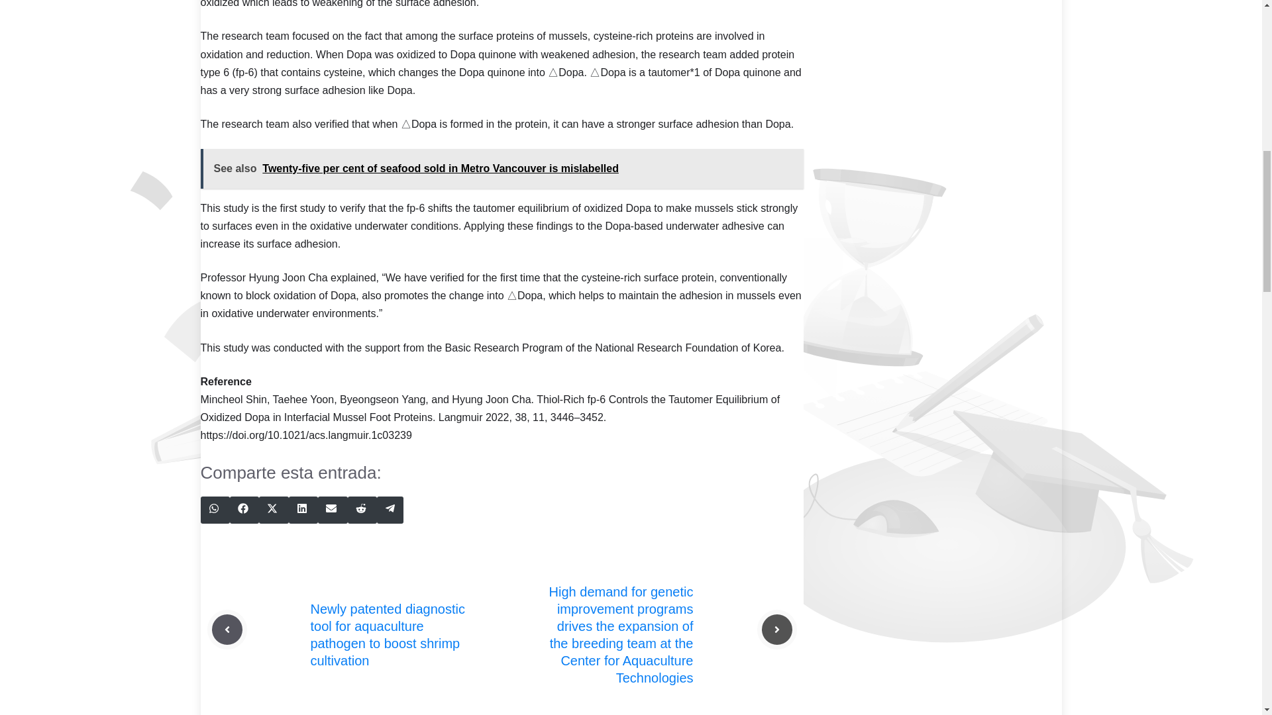 The height and width of the screenshot is (715, 1272). Describe the element at coordinates (362, 510) in the screenshot. I see `Share on Reddit` at that location.